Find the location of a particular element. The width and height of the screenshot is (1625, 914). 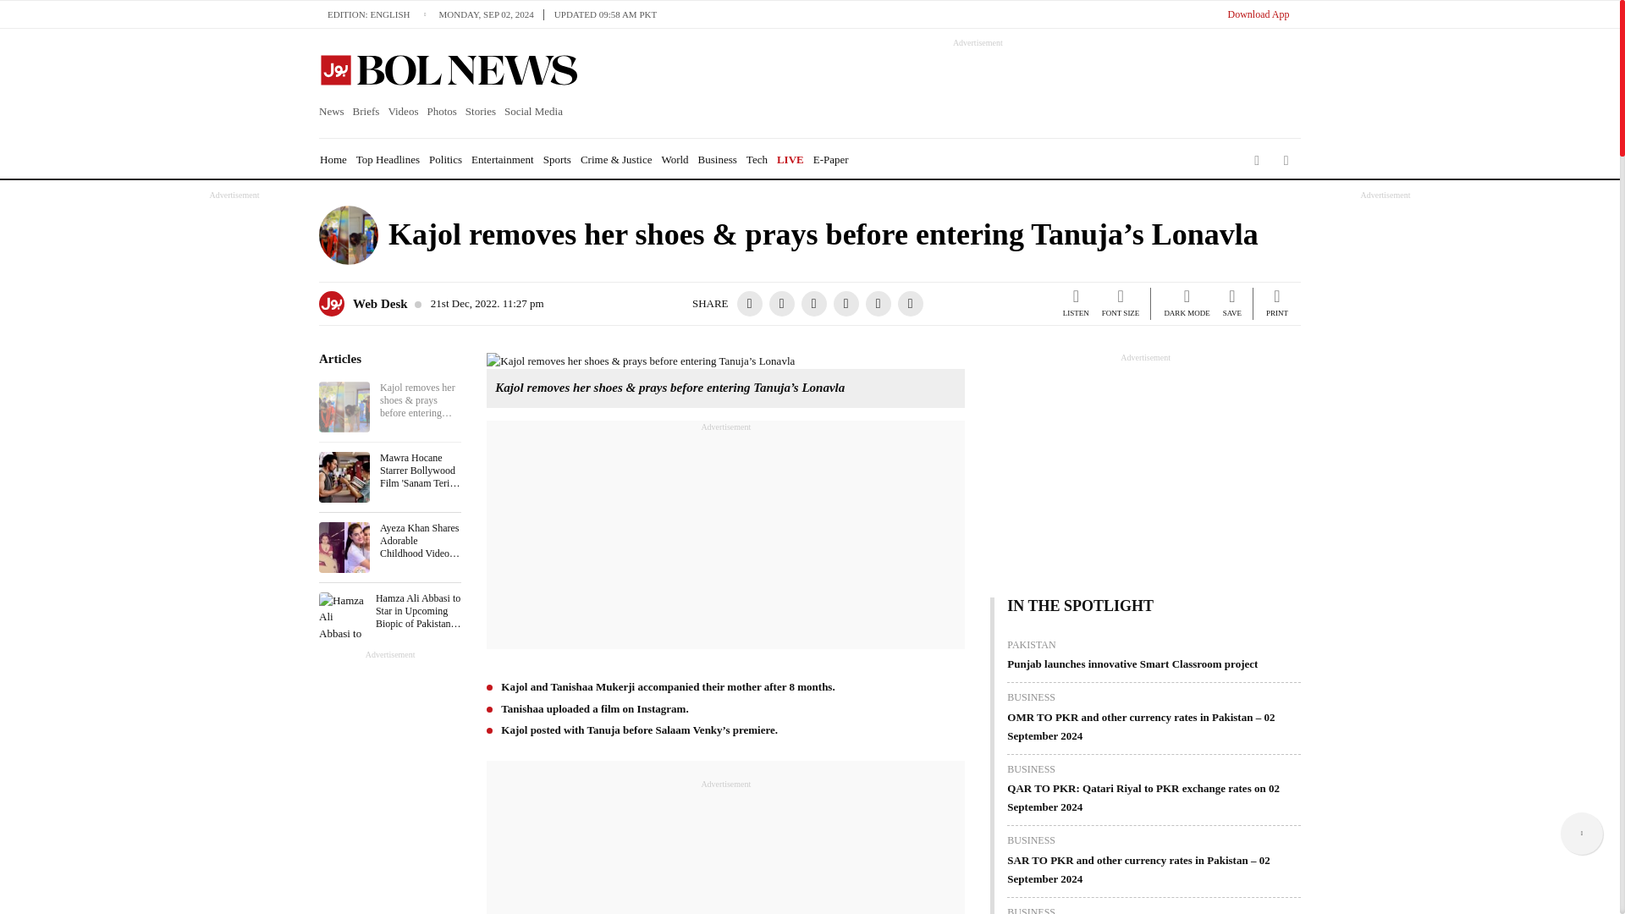

Entertainment is located at coordinates (503, 159).